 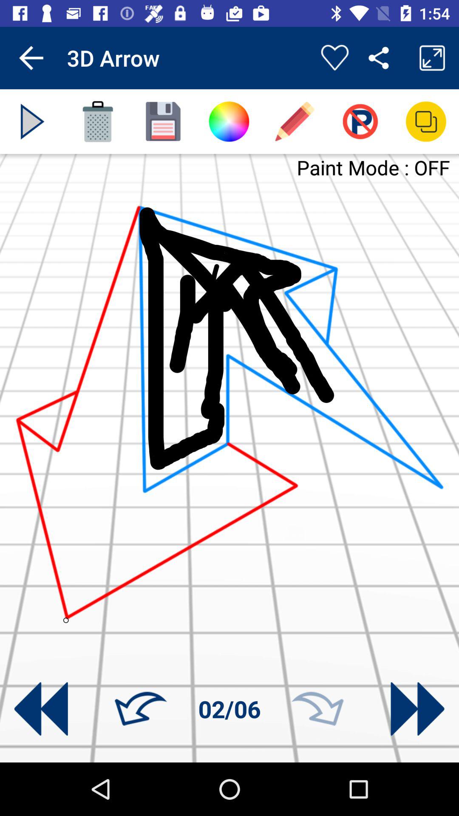 I want to click on go back, so click(x=41, y=709).